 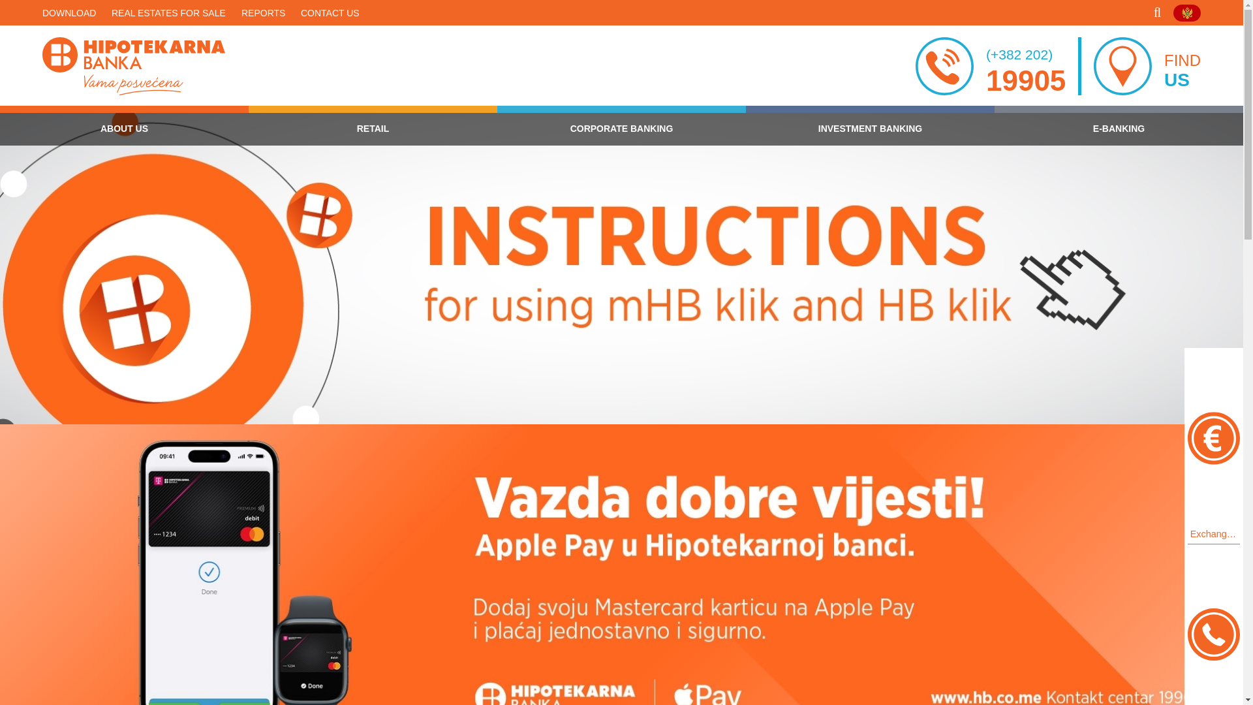 I want to click on DOWNLOAD, so click(x=69, y=13).